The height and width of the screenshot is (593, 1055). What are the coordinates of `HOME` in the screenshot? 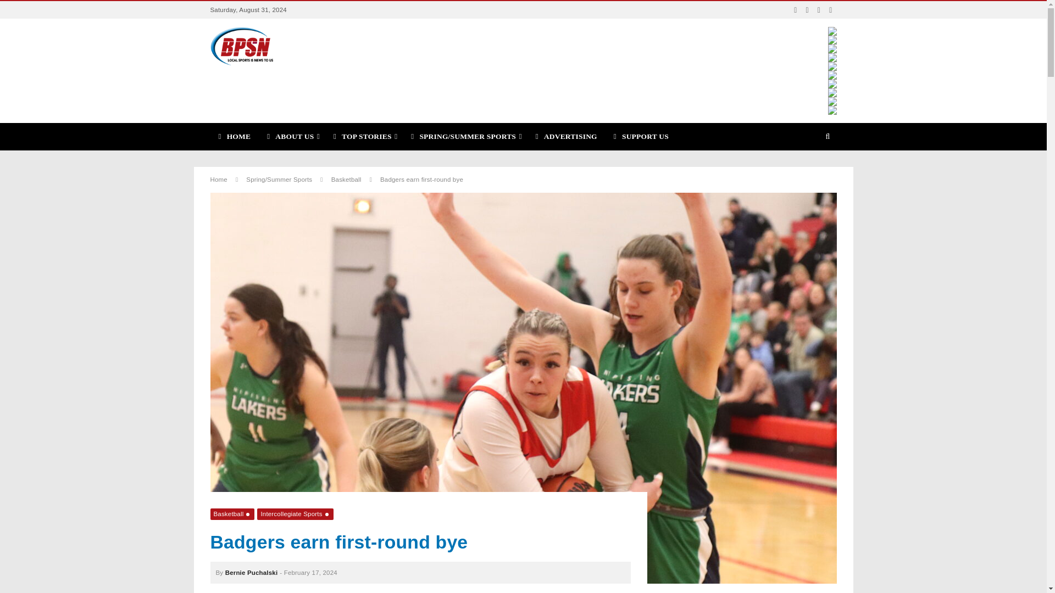 It's located at (234, 136).